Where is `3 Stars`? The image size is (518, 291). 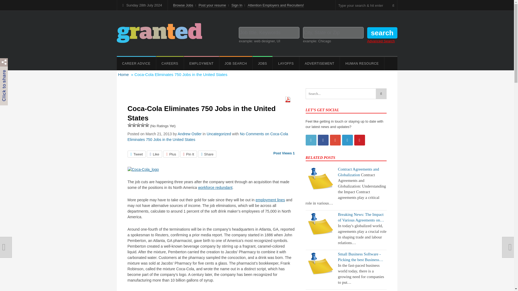 3 Stars is located at coordinates (138, 125).